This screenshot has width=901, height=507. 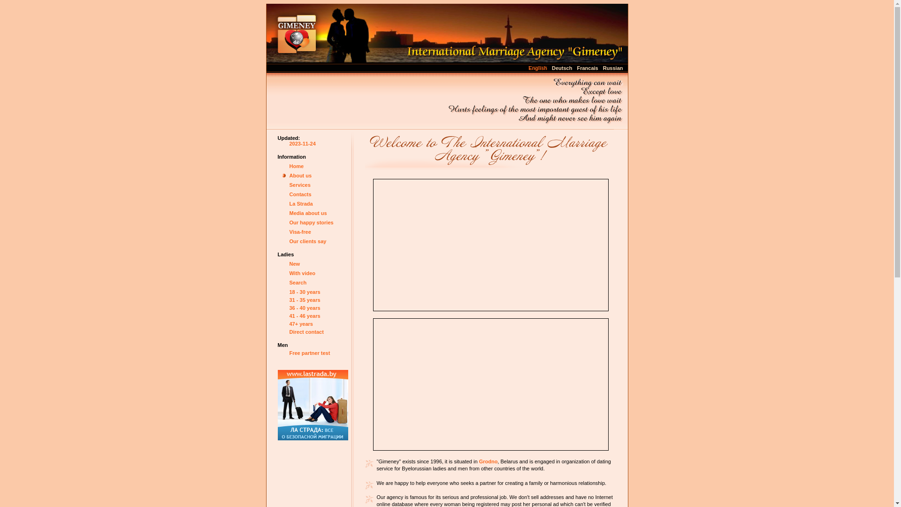 What do you see at coordinates (562, 68) in the screenshot?
I see `Deutsch` at bounding box center [562, 68].